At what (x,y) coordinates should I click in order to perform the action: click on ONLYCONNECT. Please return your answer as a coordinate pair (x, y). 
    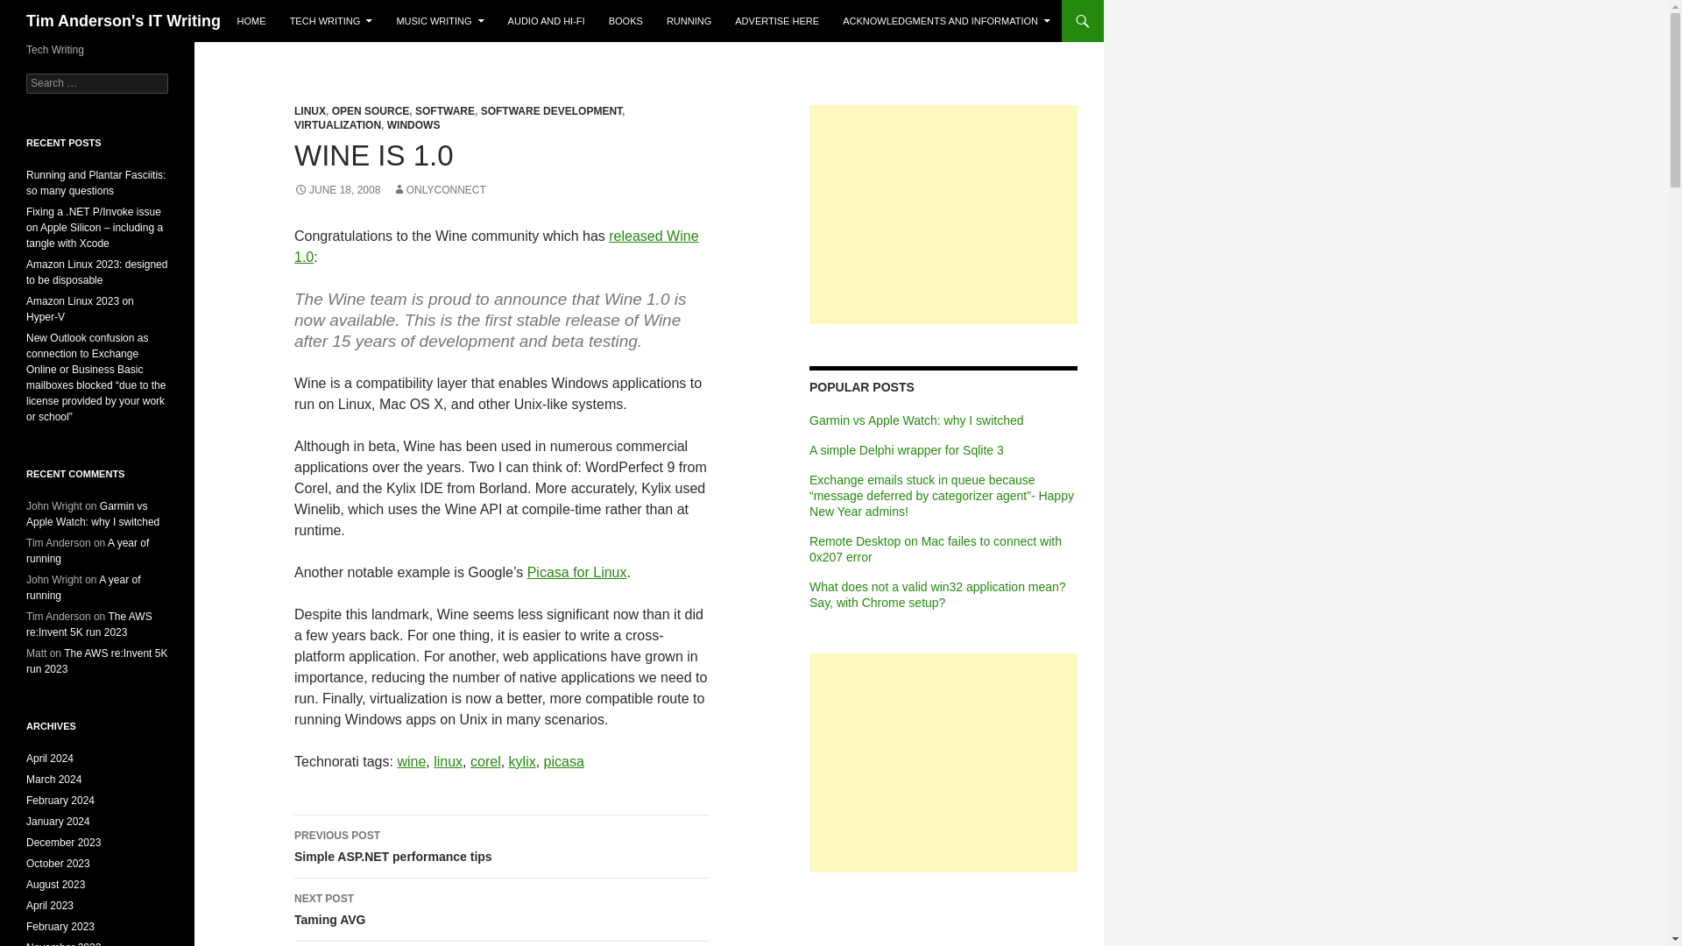
    Looking at the image, I should click on (438, 189).